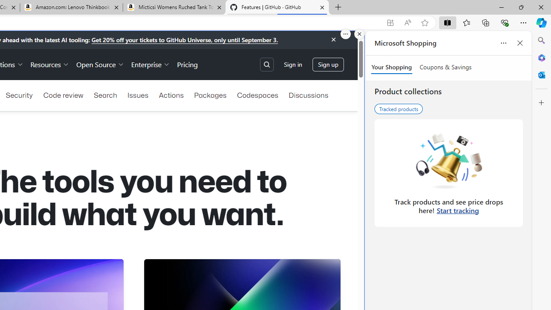  I want to click on Security, so click(19, 95).